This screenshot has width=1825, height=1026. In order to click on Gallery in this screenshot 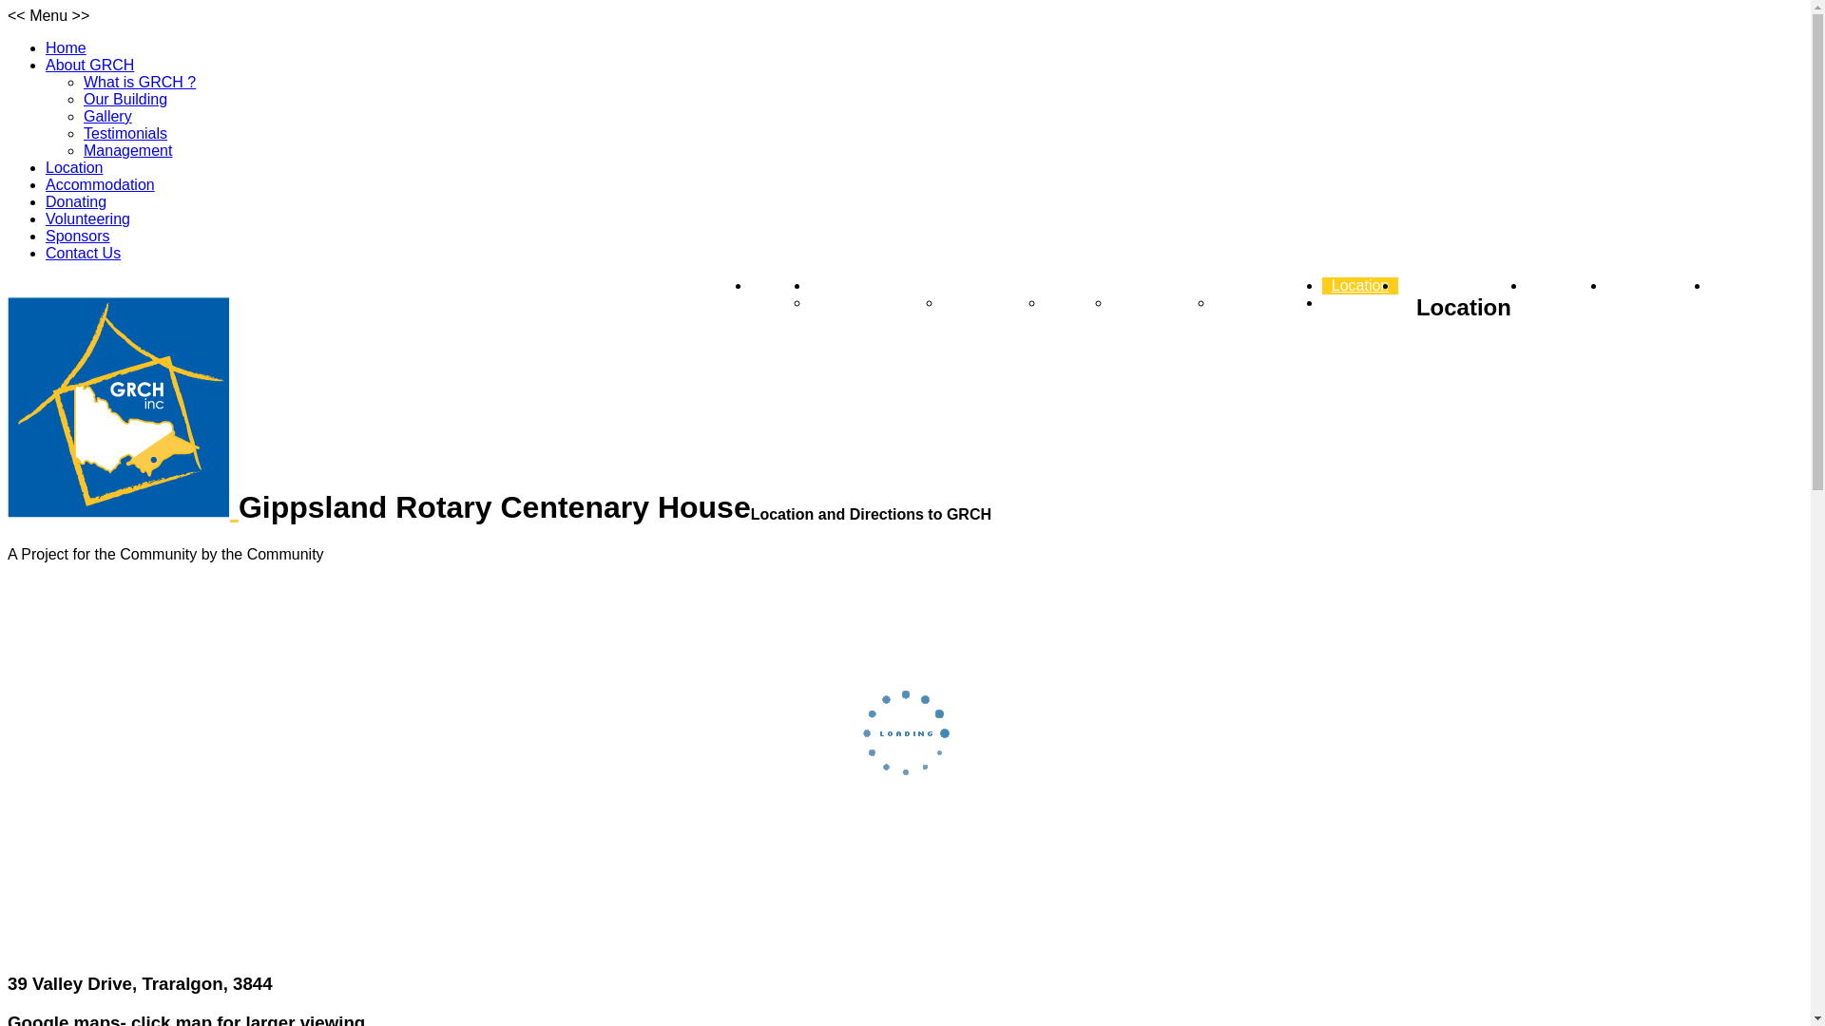, I will do `click(108, 116)`.